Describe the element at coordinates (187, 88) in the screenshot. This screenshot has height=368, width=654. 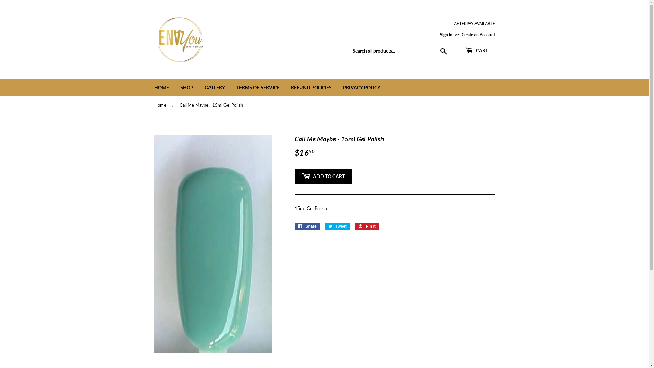
I see `SHOP` at that location.